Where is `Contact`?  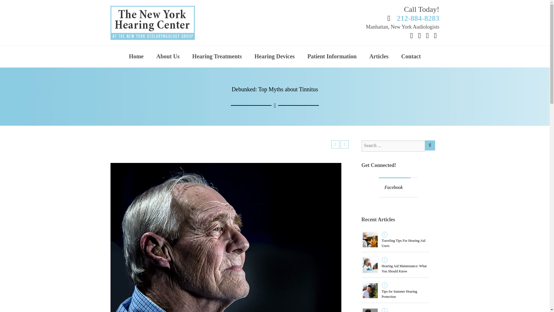
Contact is located at coordinates (411, 57).